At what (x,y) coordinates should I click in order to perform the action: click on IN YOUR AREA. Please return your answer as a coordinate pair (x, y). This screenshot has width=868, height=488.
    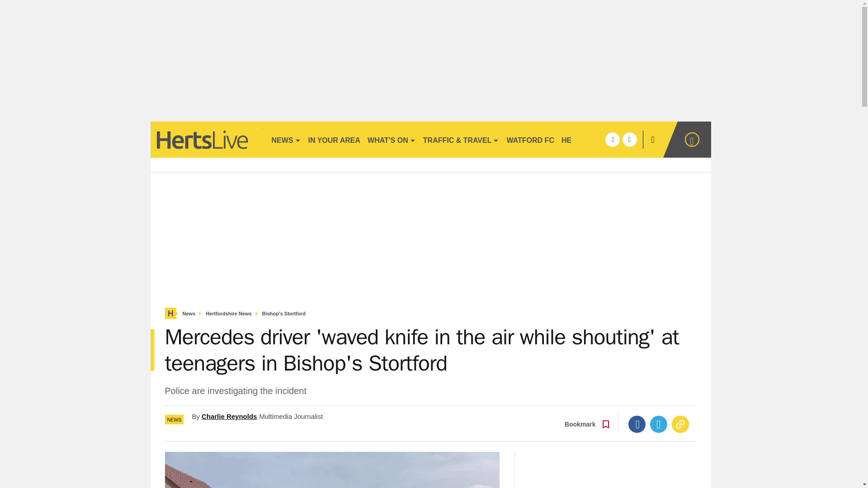
    Looking at the image, I should click on (335, 139).